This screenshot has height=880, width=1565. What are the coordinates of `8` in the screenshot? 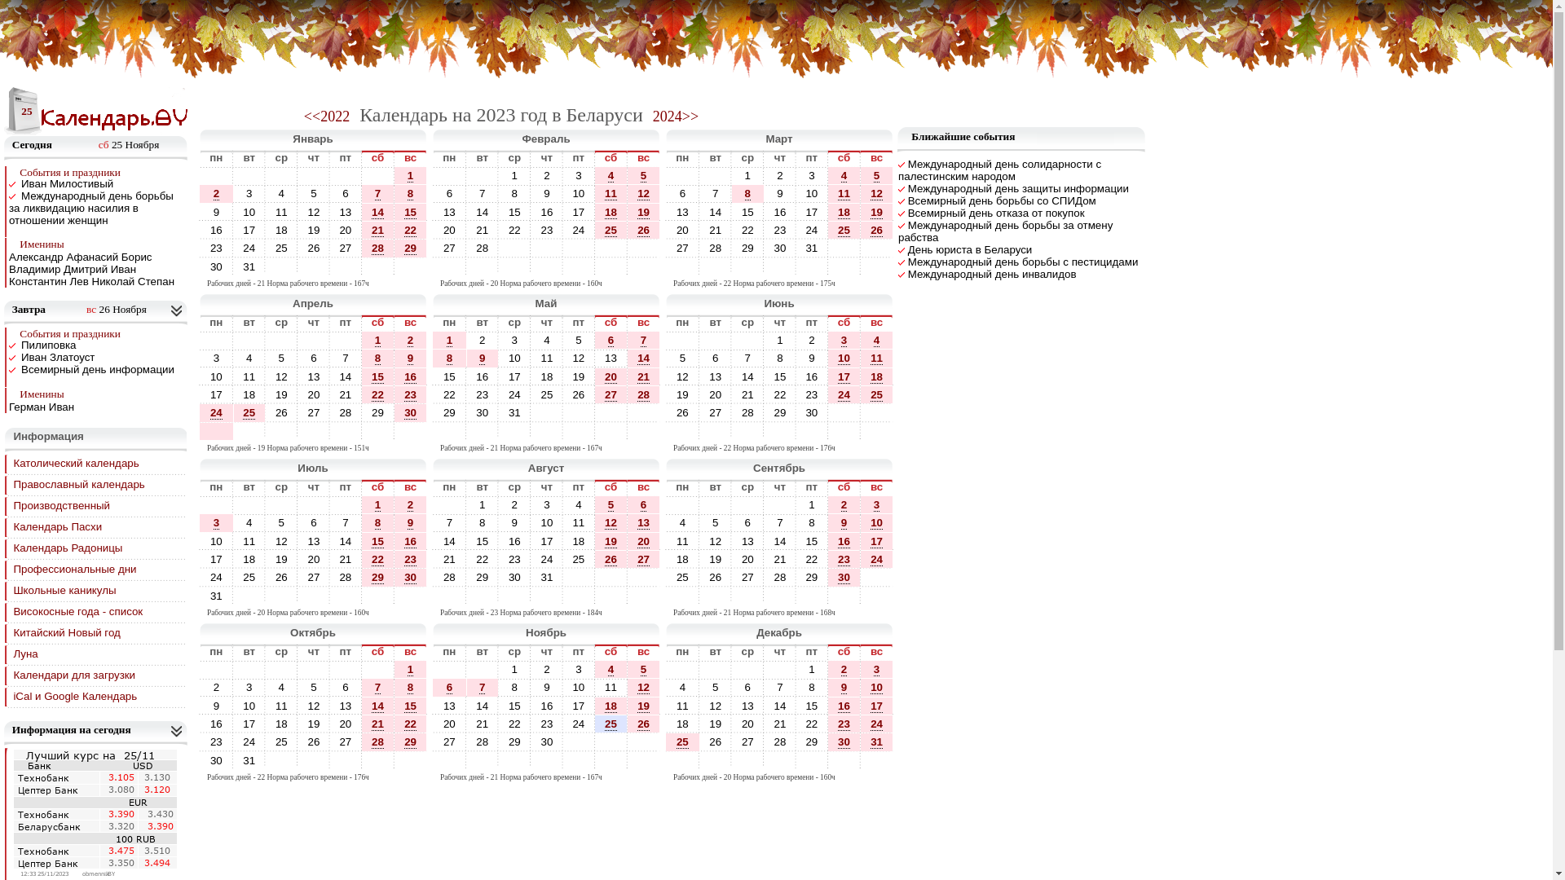 It's located at (812, 688).